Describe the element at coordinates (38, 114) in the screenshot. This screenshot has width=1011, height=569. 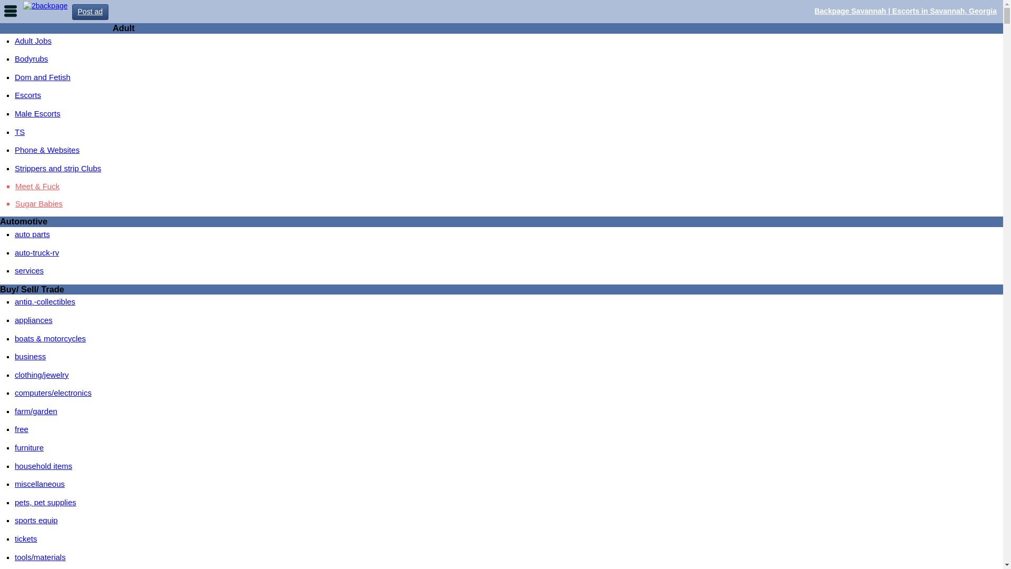
I see `Male Escorts` at that location.